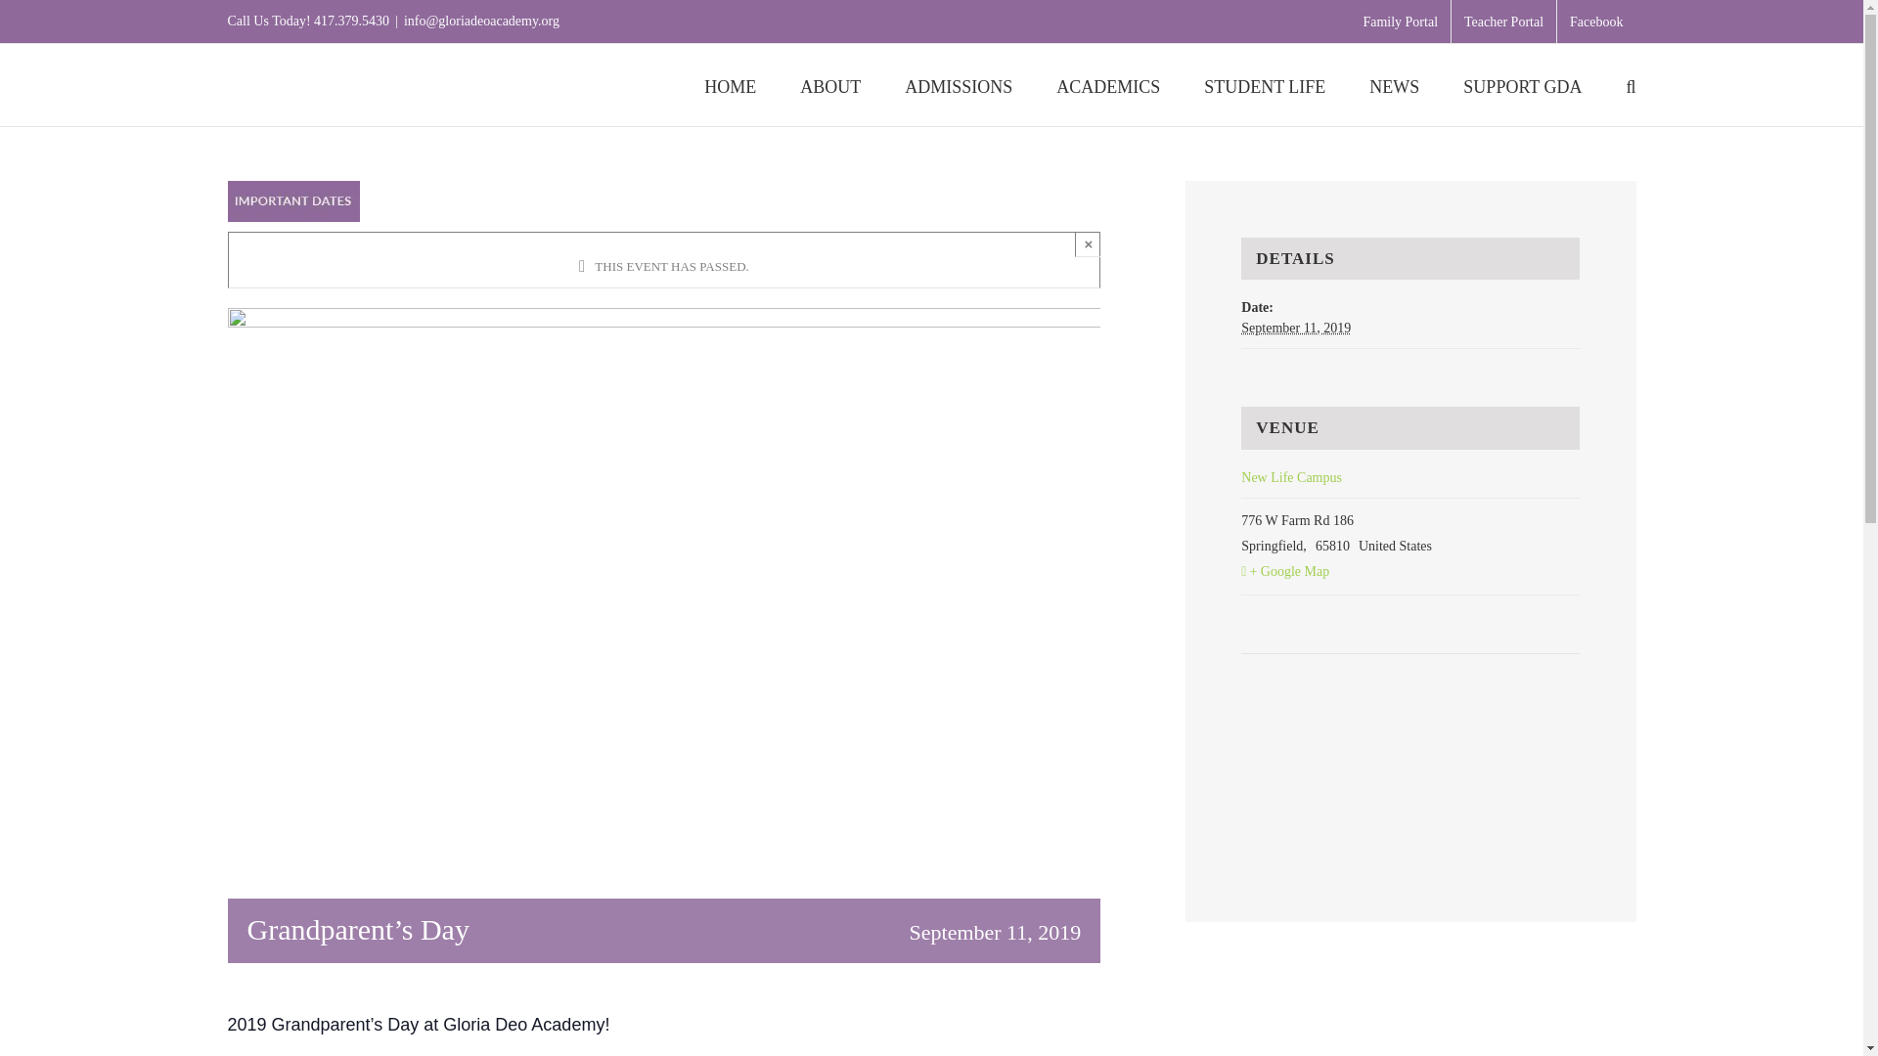 The width and height of the screenshot is (1878, 1056). I want to click on Google maps iframe displaying the address to New Life Campus, so click(1410, 713).